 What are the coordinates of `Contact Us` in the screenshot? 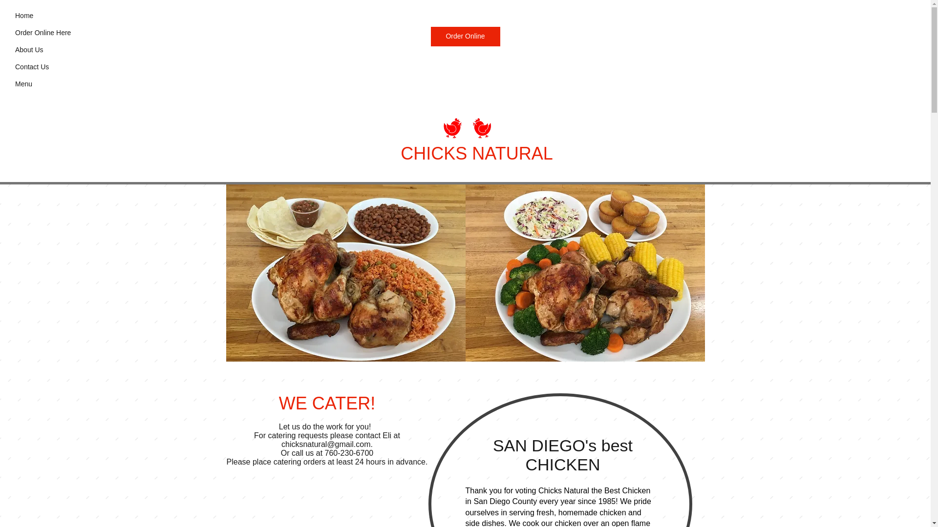 It's located at (32, 67).